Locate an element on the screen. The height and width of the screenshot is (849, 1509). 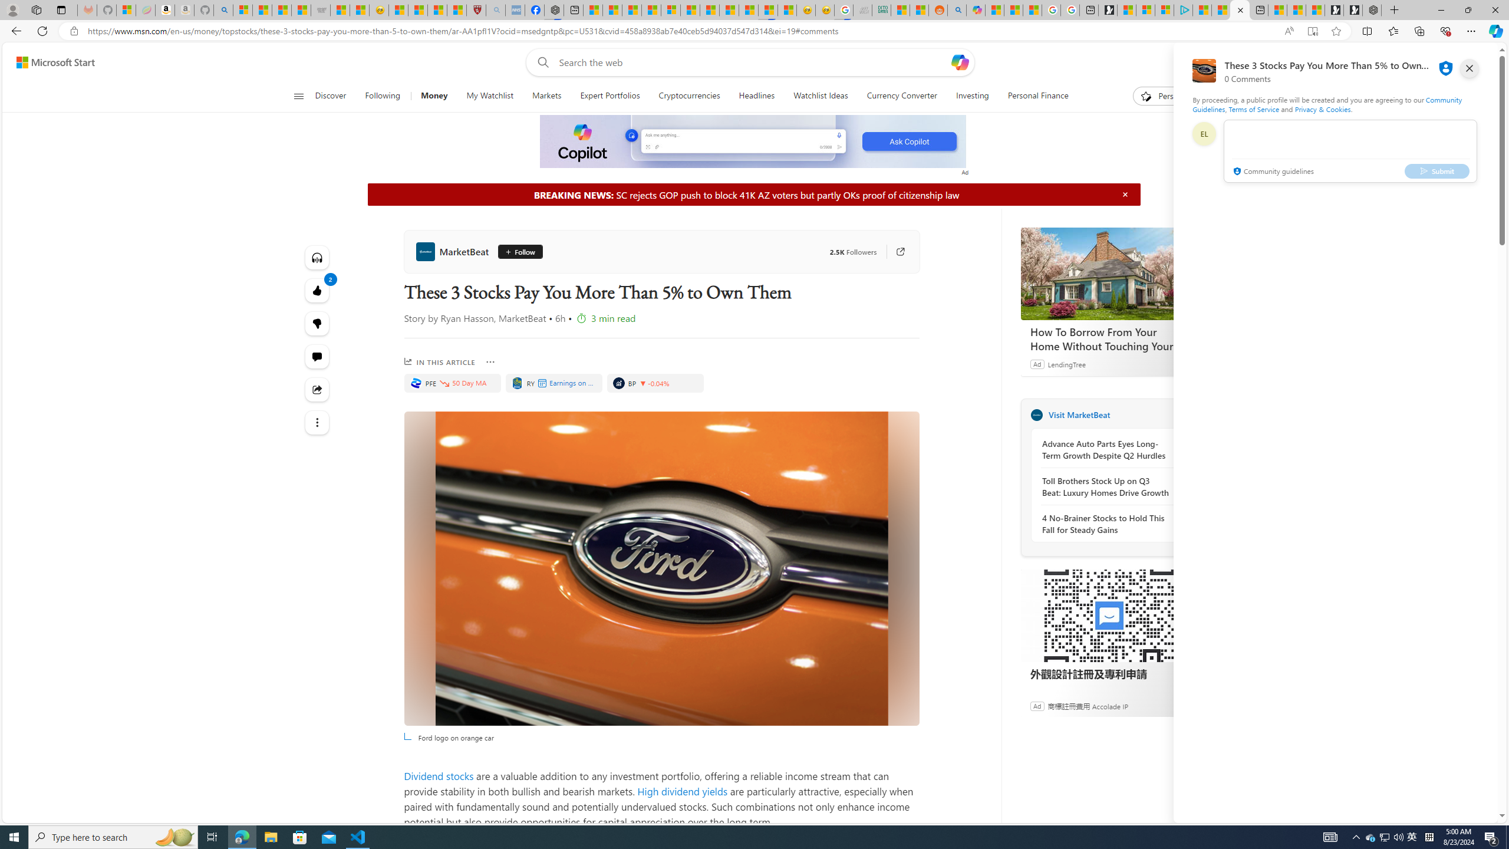
Microsoft Start Gaming is located at coordinates (1108, 10).